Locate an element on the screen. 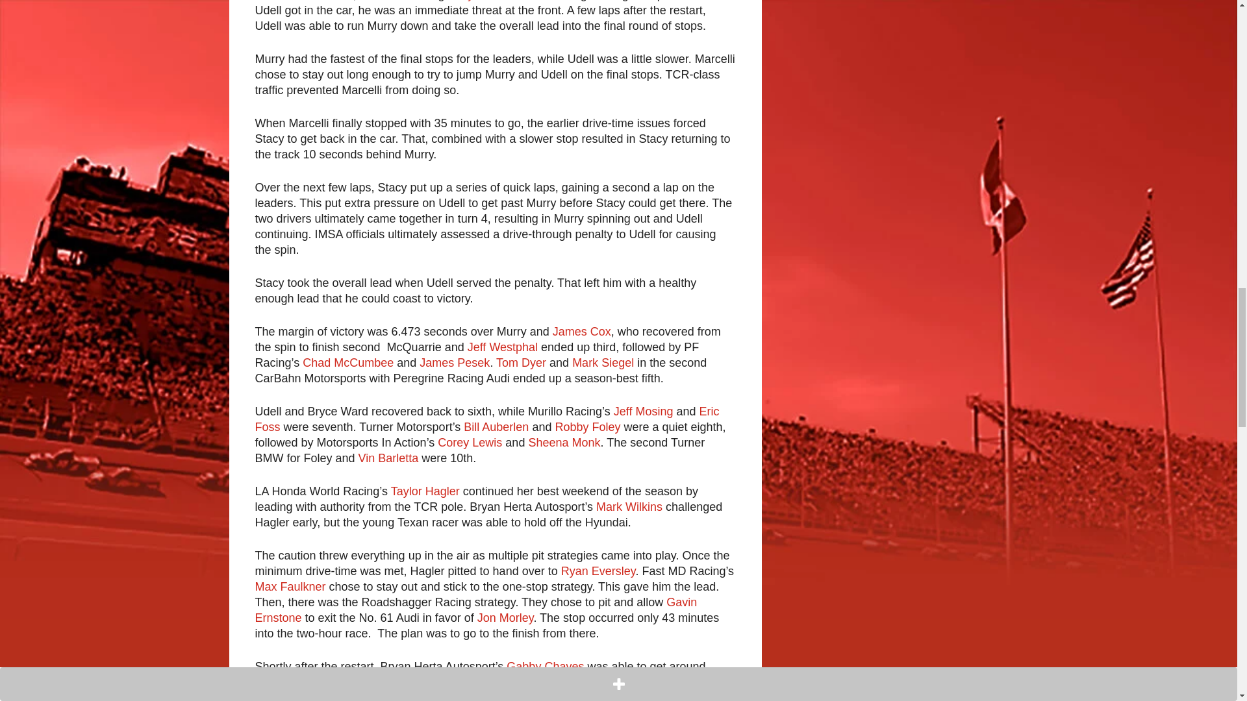  Chad McCumbee is located at coordinates (348, 362).